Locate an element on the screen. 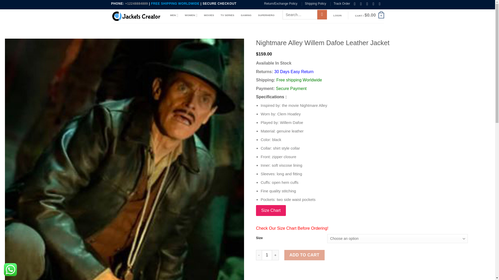  WOMEN is located at coordinates (191, 15).